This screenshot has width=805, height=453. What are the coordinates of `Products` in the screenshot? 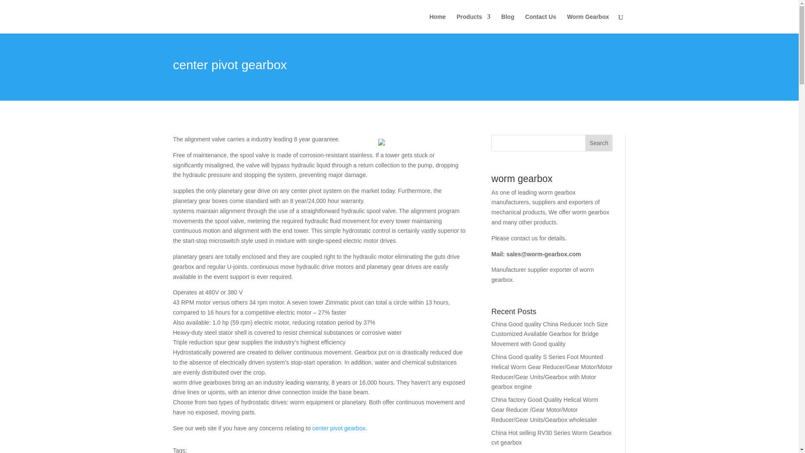 It's located at (473, 23).